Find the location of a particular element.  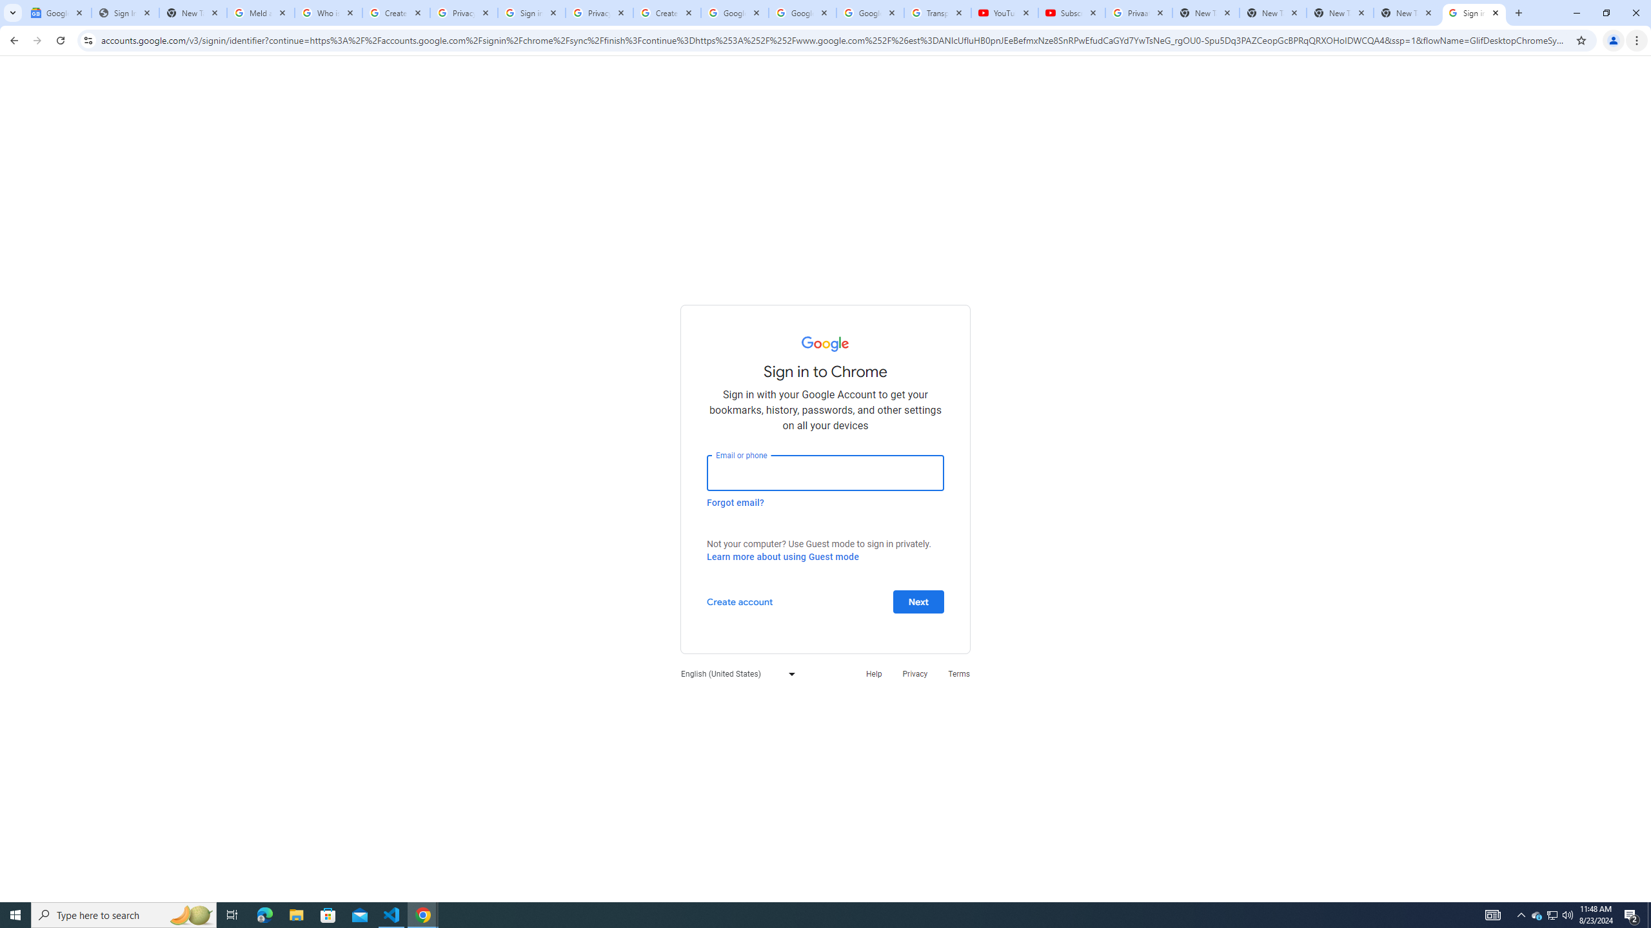

Who is my administrator? - Google Account Help is located at coordinates (328, 13).